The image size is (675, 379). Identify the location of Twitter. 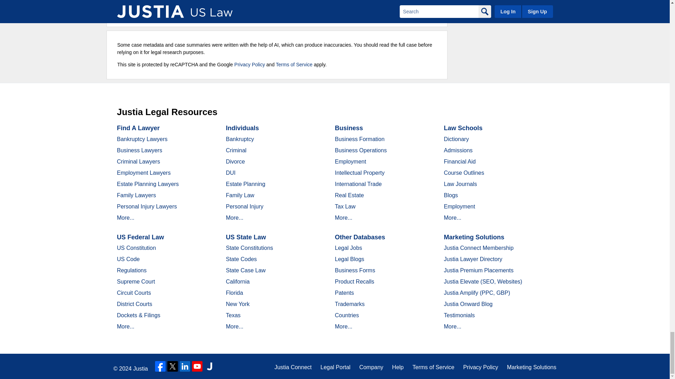
(173, 366).